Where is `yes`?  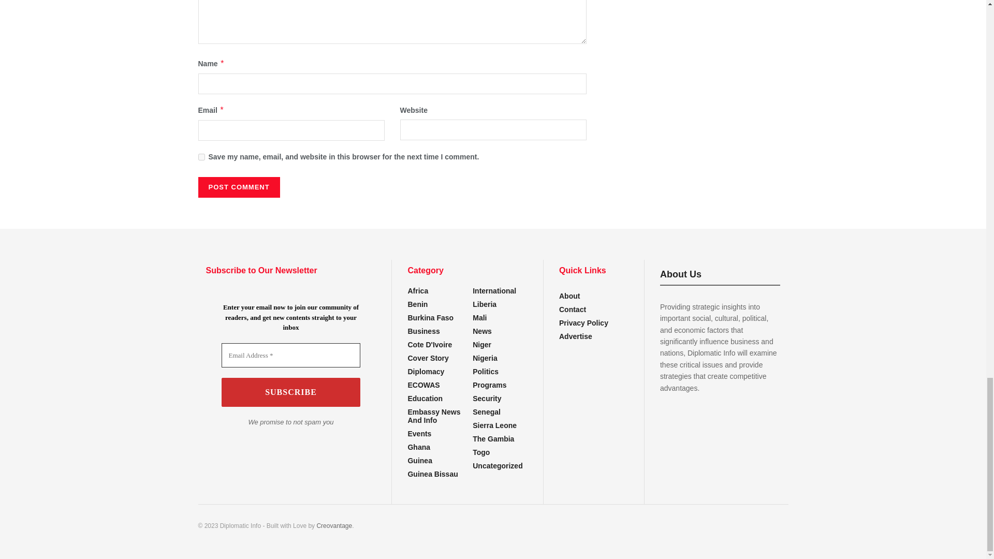
yes is located at coordinates (201, 157).